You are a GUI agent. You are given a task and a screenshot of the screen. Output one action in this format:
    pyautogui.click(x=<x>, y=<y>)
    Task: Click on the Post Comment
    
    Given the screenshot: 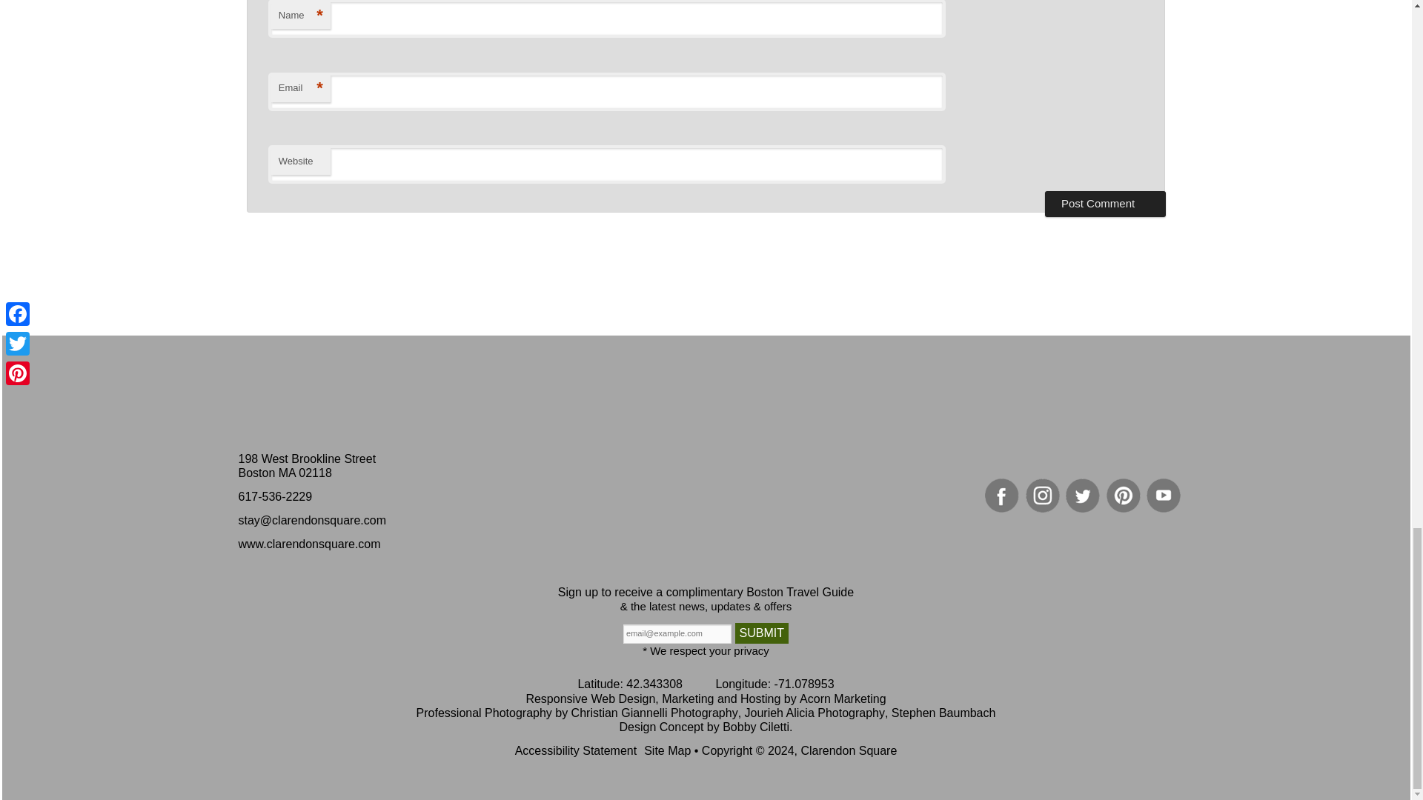 What is the action you would take?
    pyautogui.click(x=1104, y=203)
    